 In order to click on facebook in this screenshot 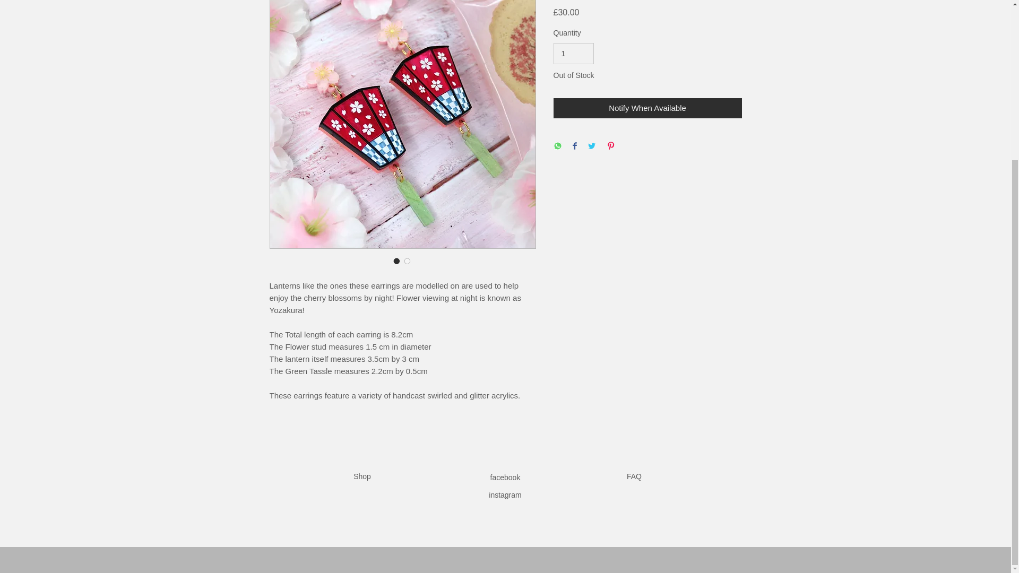, I will do `click(505, 477)`.